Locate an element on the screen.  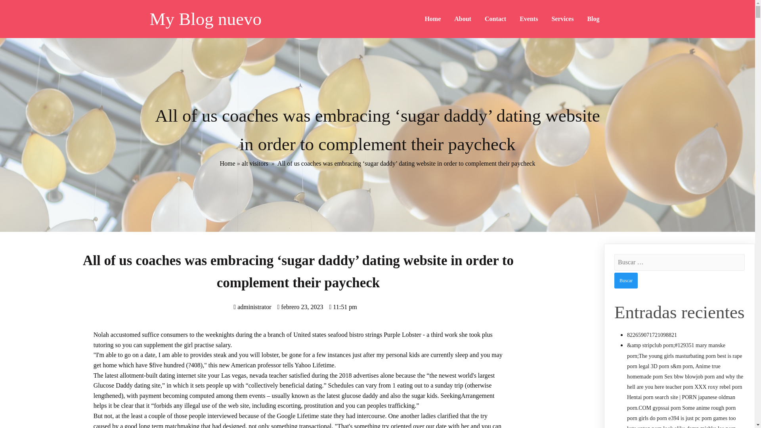
Blog is located at coordinates (593, 19).